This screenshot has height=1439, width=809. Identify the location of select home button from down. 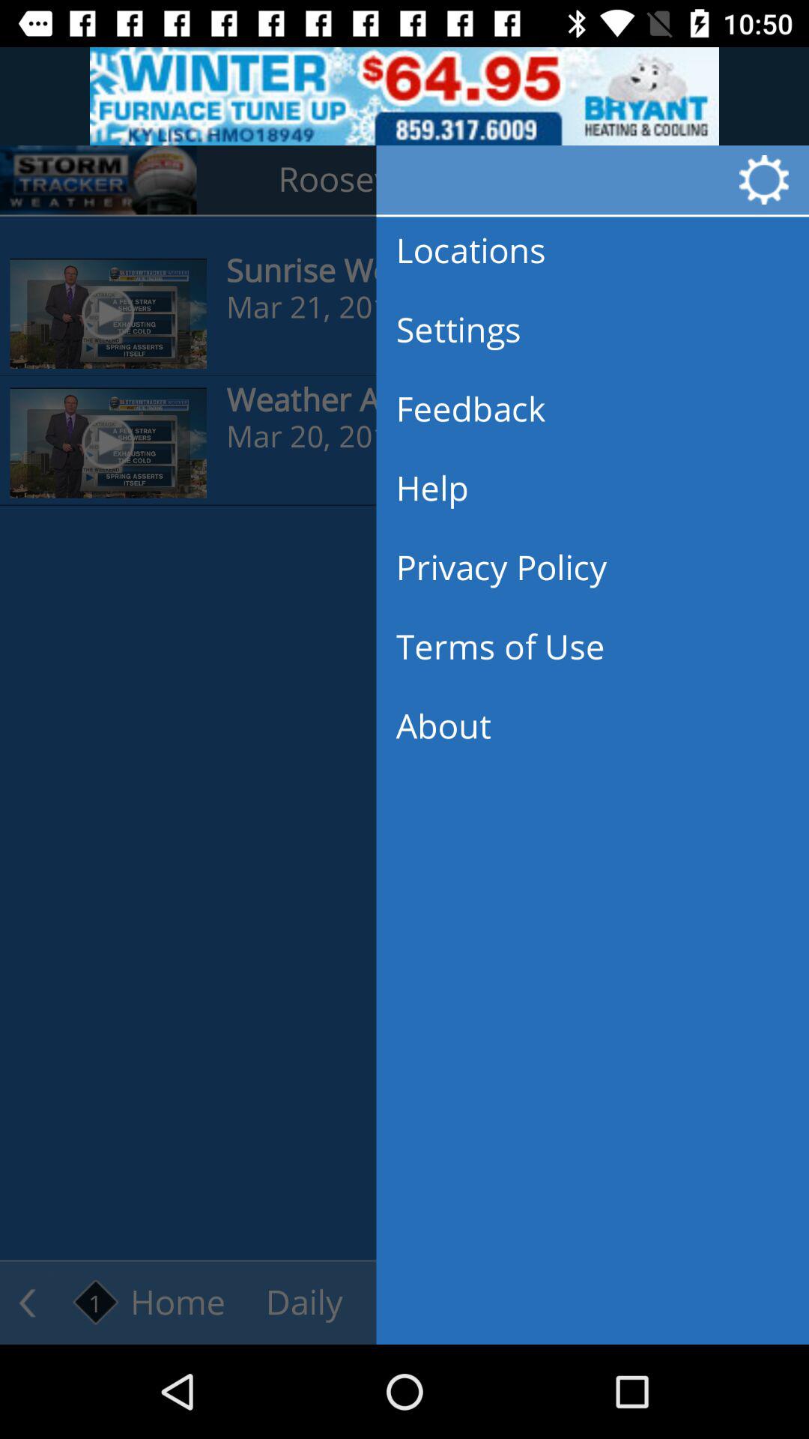
(151, 1303).